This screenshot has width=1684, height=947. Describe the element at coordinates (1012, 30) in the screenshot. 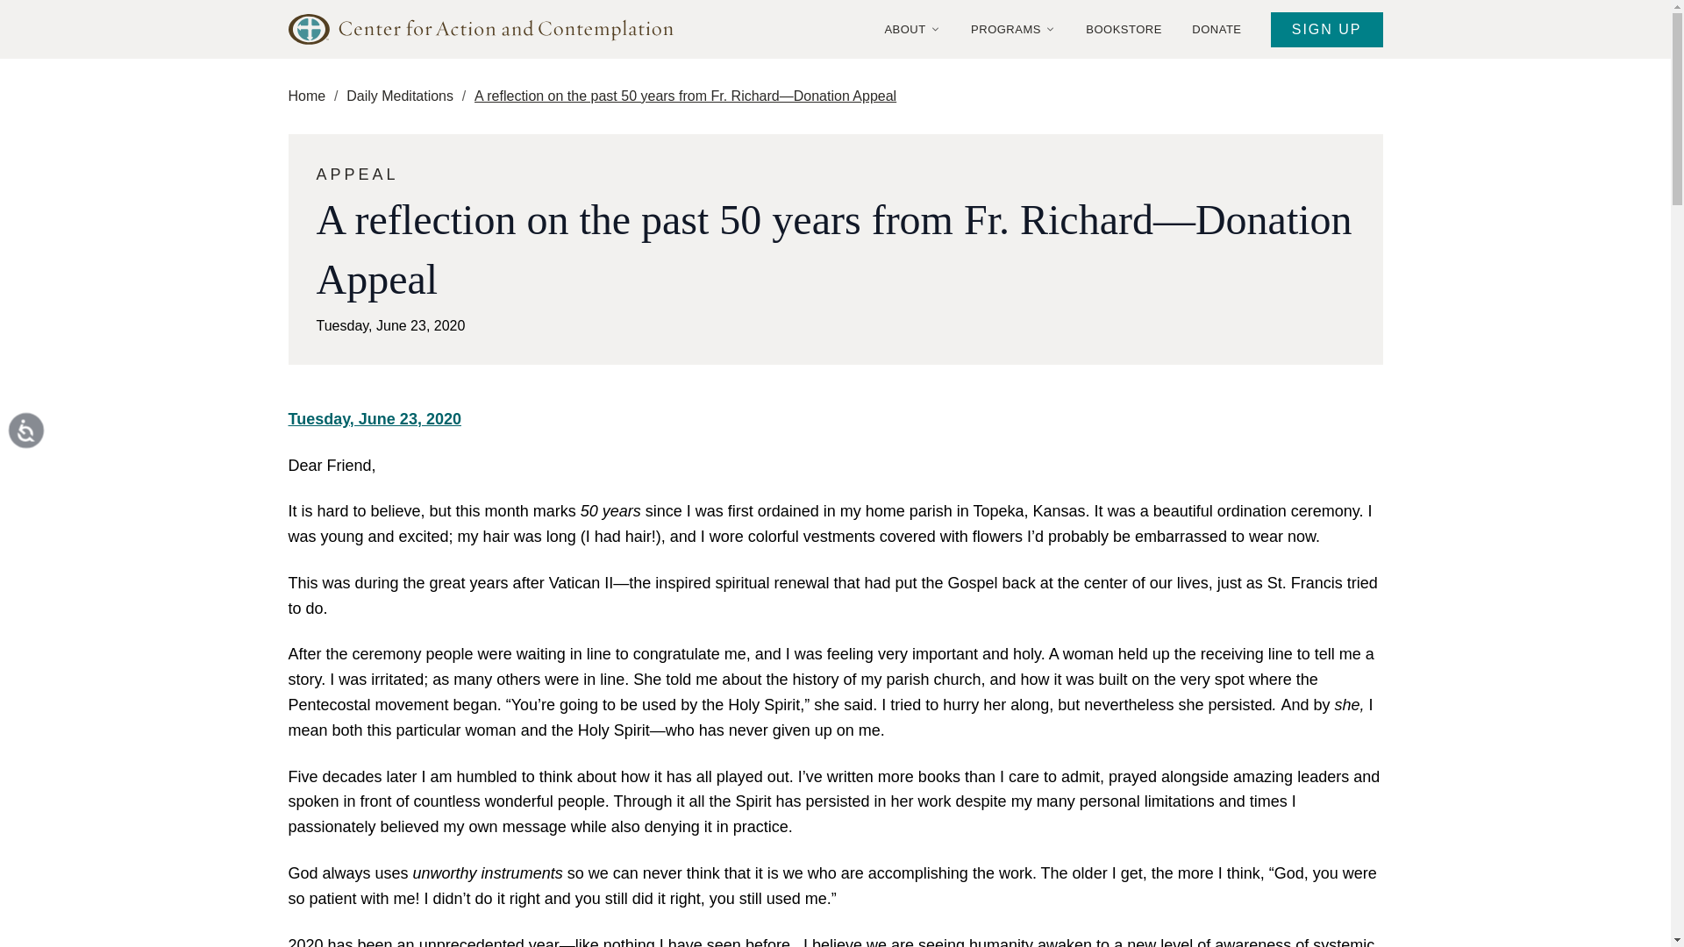

I see `PROGRAMS` at that location.